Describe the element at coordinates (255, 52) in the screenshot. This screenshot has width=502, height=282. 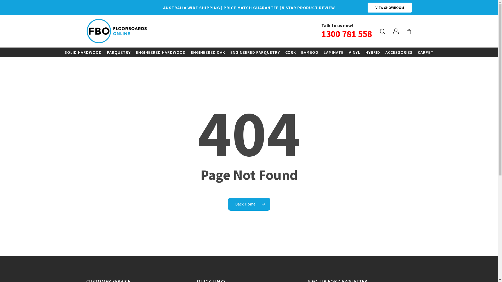
I see `ENGINEERED PARQUETRY` at that location.